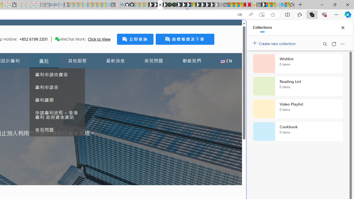 This screenshot has height=199, width=354. I want to click on EN, so click(226, 61).